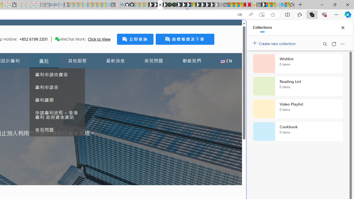 This screenshot has height=199, width=354. I want to click on EN, so click(226, 61).